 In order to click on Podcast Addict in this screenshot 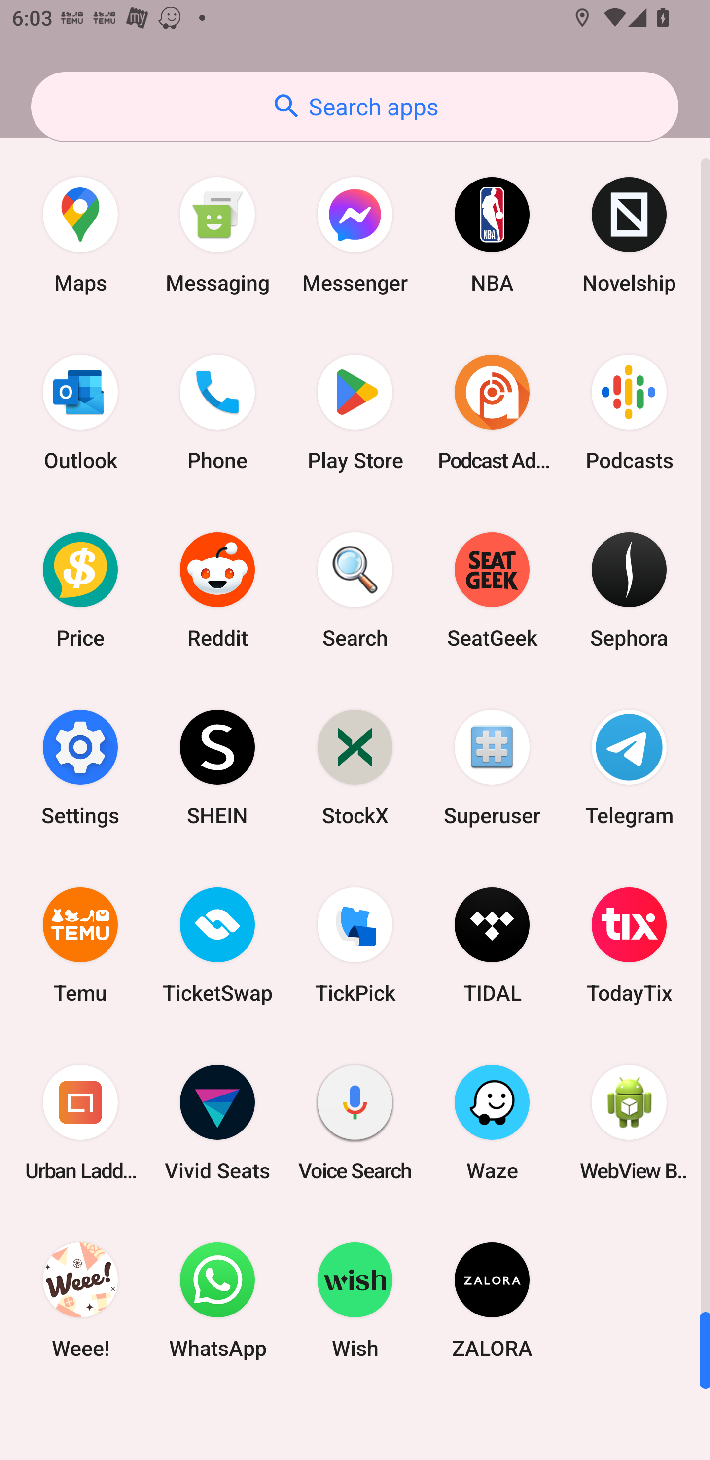, I will do `click(492, 412)`.